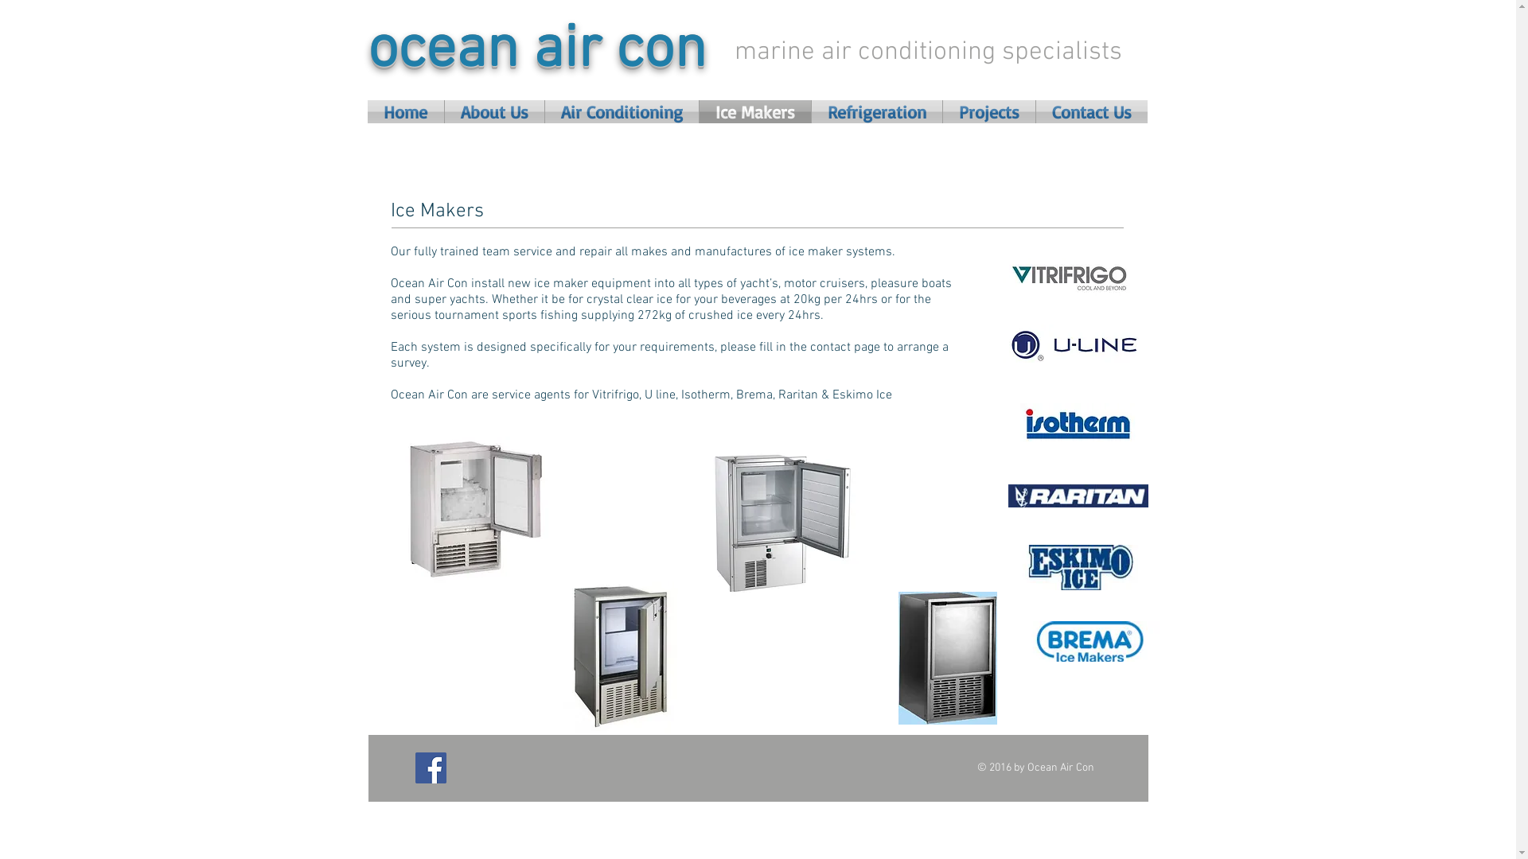 The width and height of the screenshot is (1528, 859). Describe the element at coordinates (1081, 568) in the screenshot. I see `eskimo_ice_174w.jpg` at that location.